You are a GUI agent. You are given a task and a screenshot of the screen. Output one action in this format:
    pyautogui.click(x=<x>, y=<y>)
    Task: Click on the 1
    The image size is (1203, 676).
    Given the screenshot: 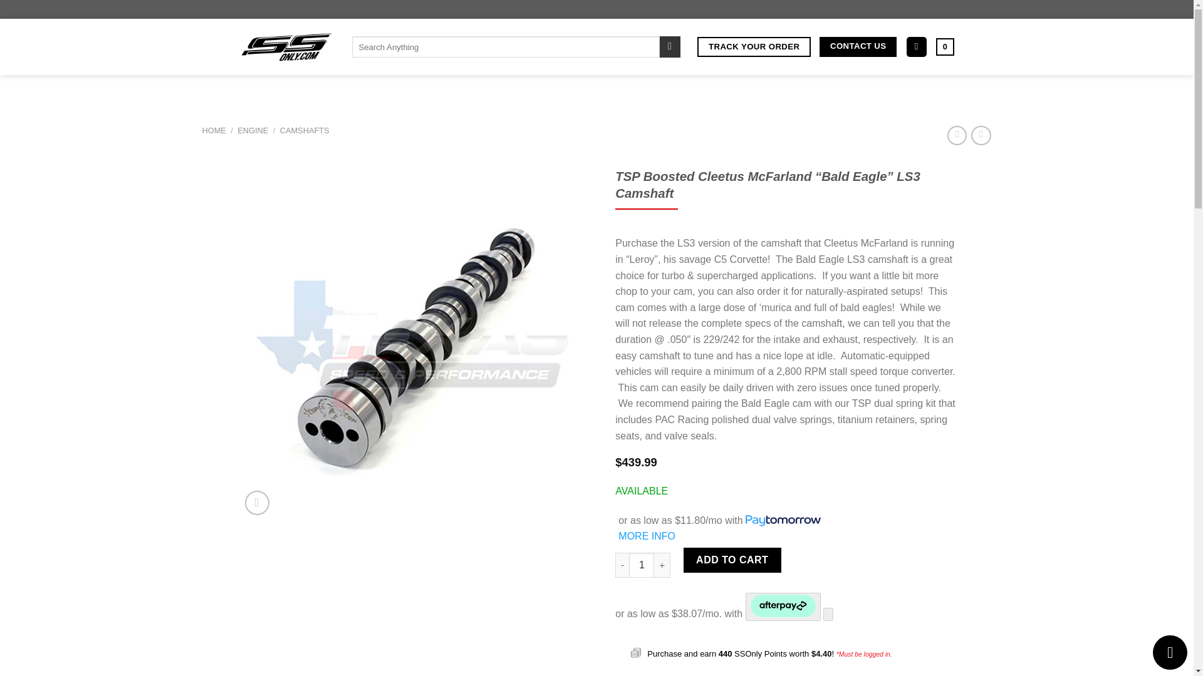 What is the action you would take?
    pyautogui.click(x=642, y=565)
    